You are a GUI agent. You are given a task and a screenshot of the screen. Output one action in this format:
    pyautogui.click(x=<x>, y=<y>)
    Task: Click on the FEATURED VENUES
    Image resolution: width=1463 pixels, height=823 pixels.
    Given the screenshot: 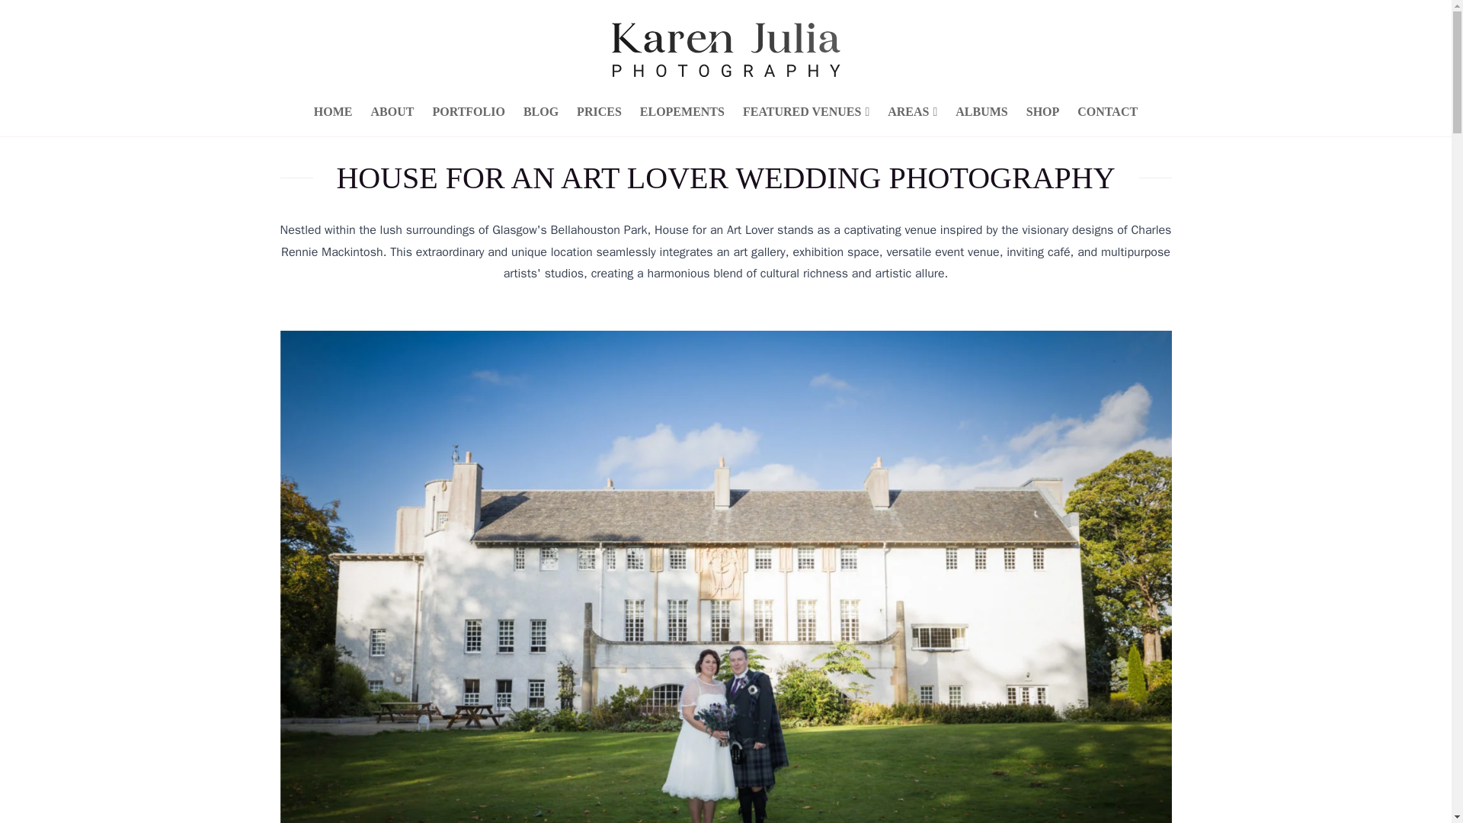 What is the action you would take?
    pyautogui.click(x=806, y=112)
    